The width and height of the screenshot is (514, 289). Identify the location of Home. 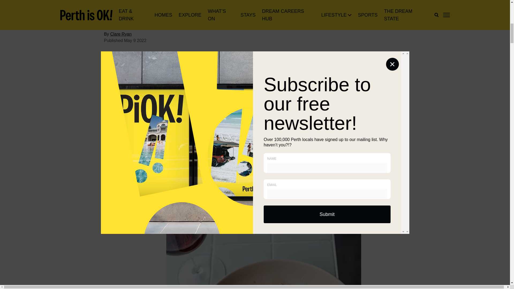
(109, 38).